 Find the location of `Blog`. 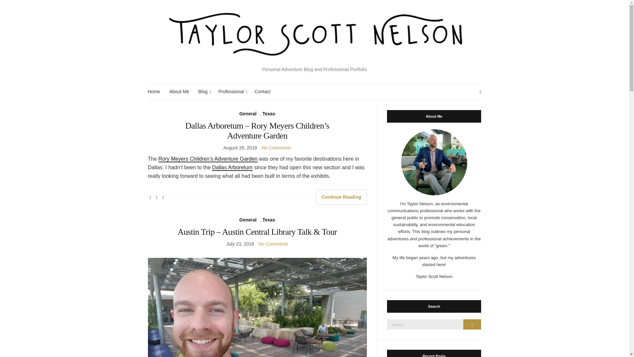

Blog is located at coordinates (203, 92).